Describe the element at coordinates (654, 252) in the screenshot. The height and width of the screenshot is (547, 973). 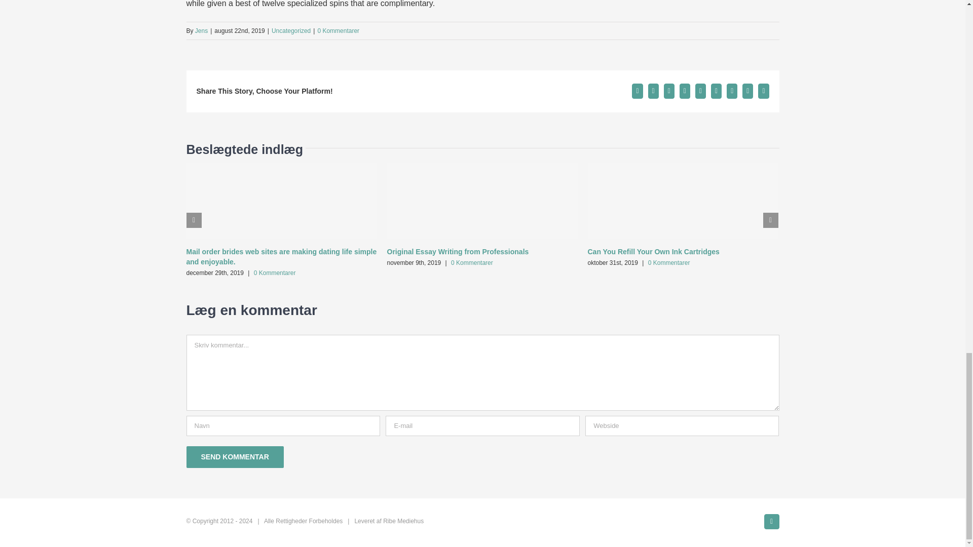
I see `Can You Refill Your Own Ink Cartridges` at that location.